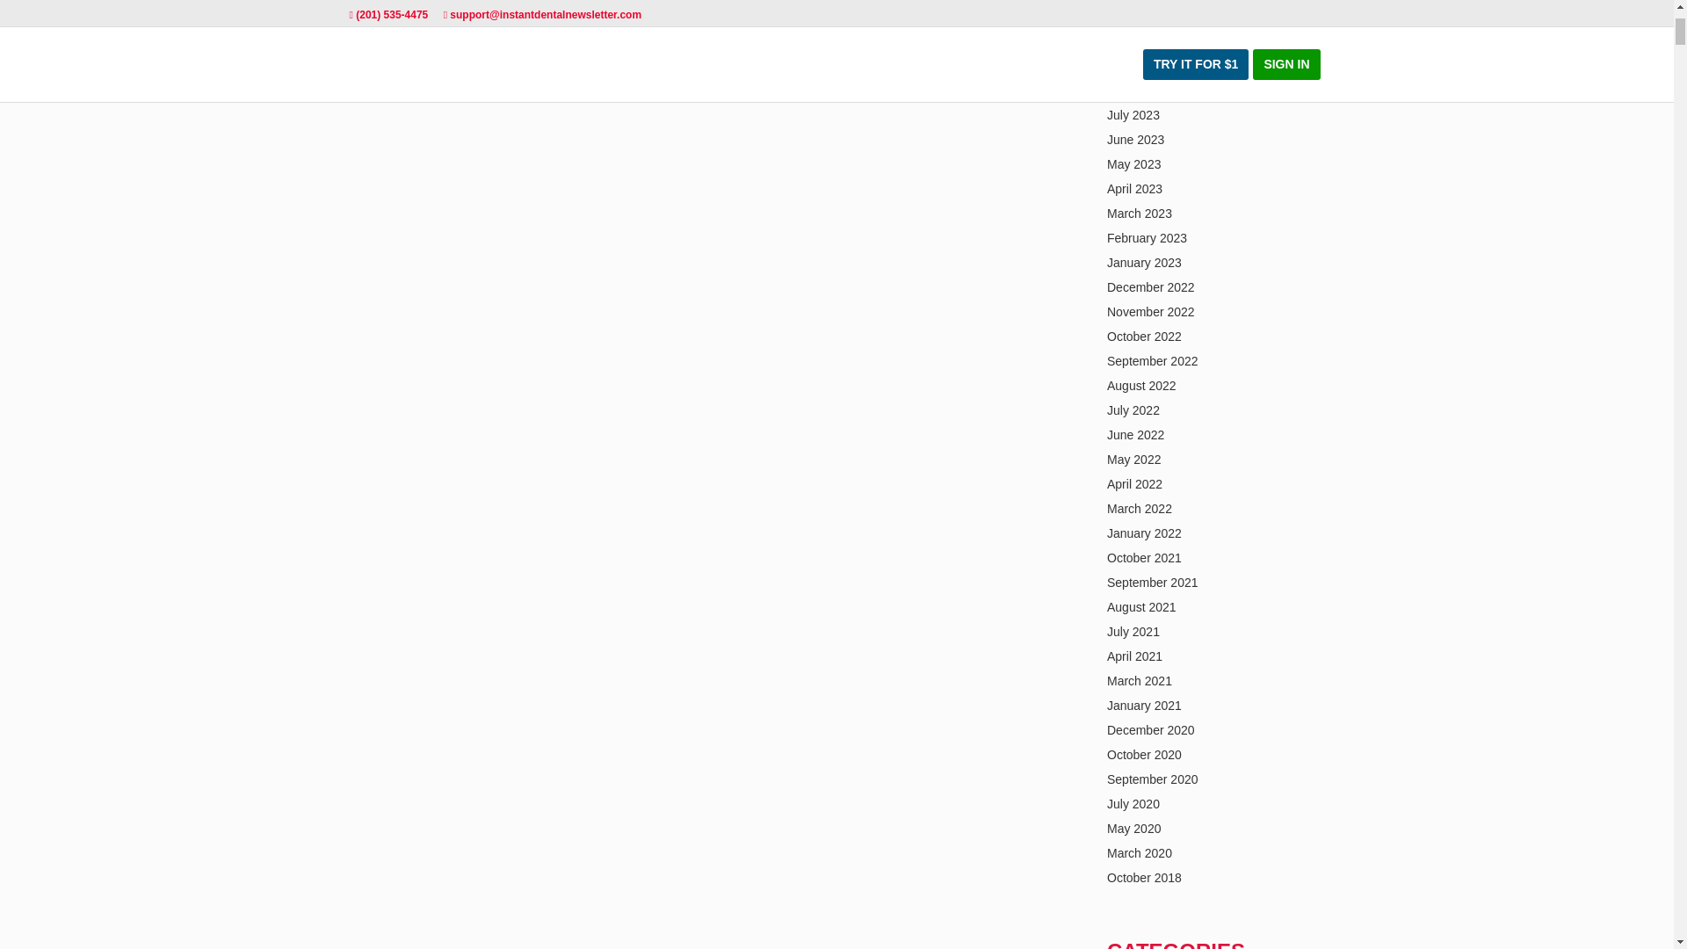 The height and width of the screenshot is (949, 1687). I want to click on October 2023, so click(1144, 40).